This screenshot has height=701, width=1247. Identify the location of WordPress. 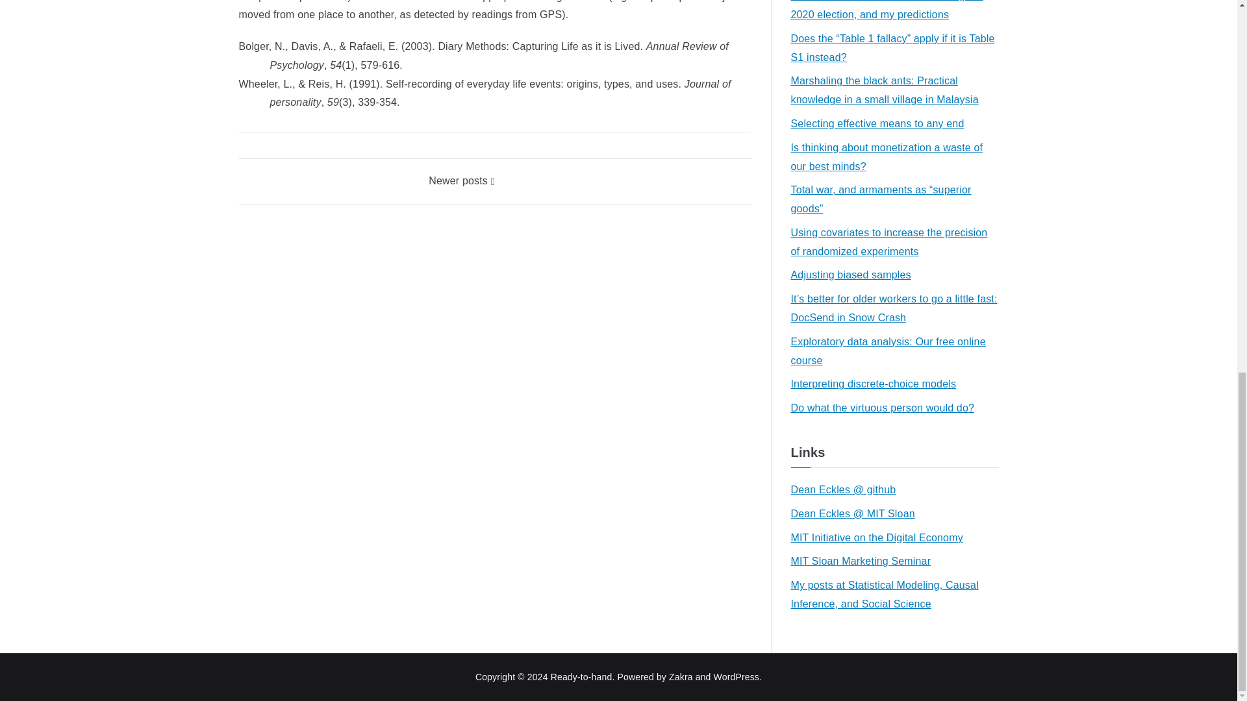
(737, 676).